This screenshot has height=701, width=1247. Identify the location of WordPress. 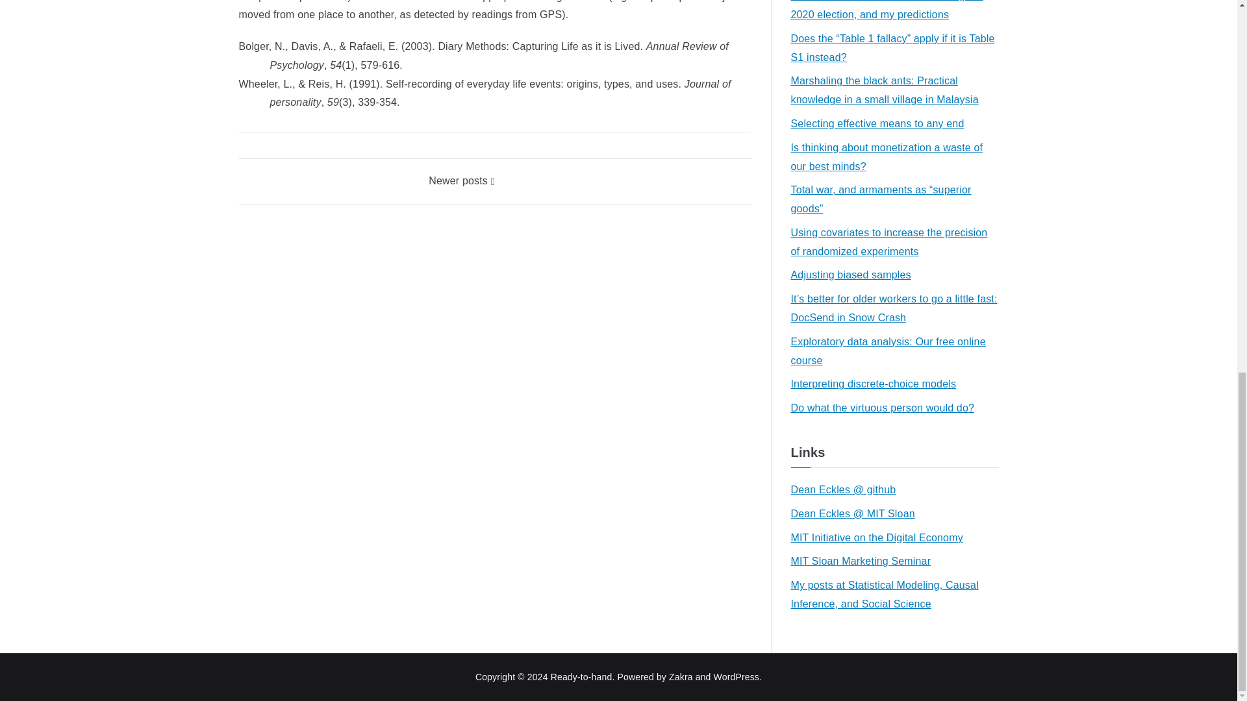
(737, 676).